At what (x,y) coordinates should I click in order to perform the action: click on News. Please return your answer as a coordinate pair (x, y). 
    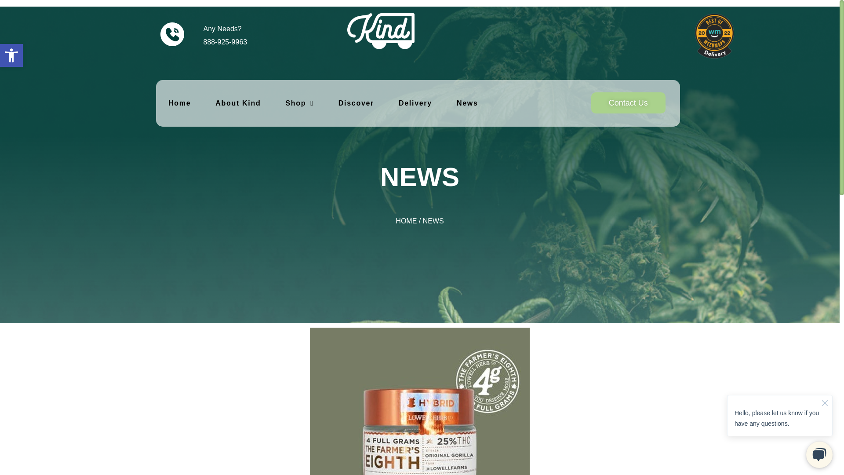
    Looking at the image, I should click on (201, 104).